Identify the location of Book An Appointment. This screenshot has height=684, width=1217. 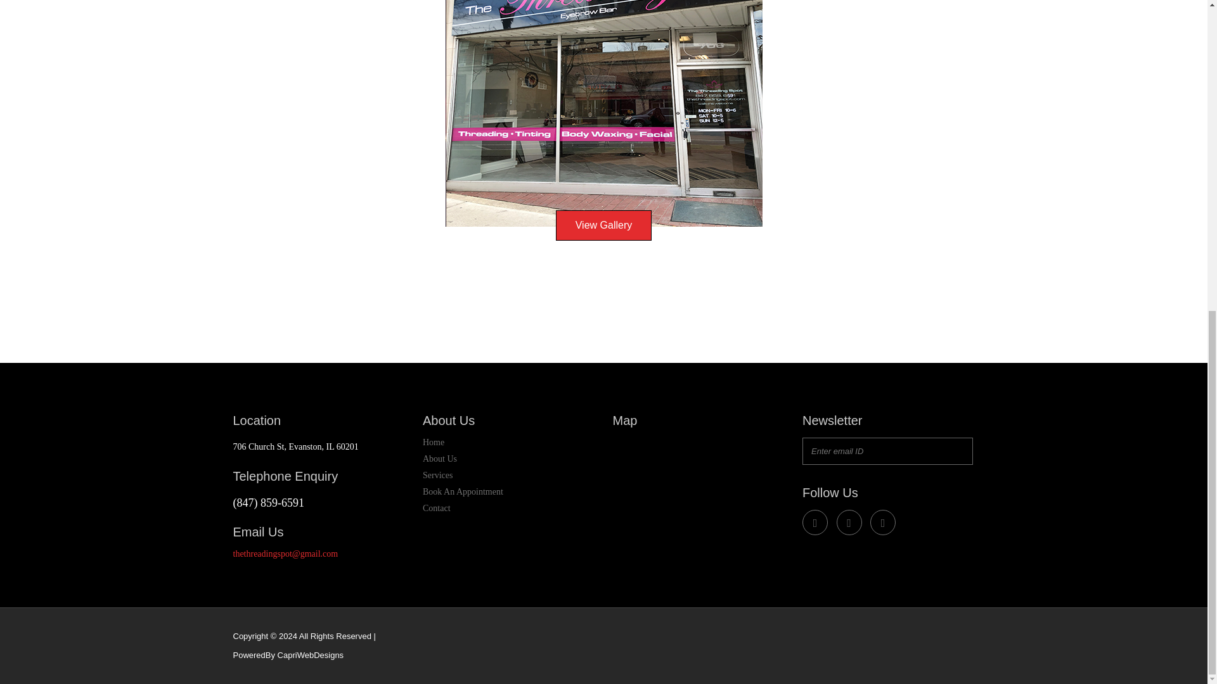
(463, 491).